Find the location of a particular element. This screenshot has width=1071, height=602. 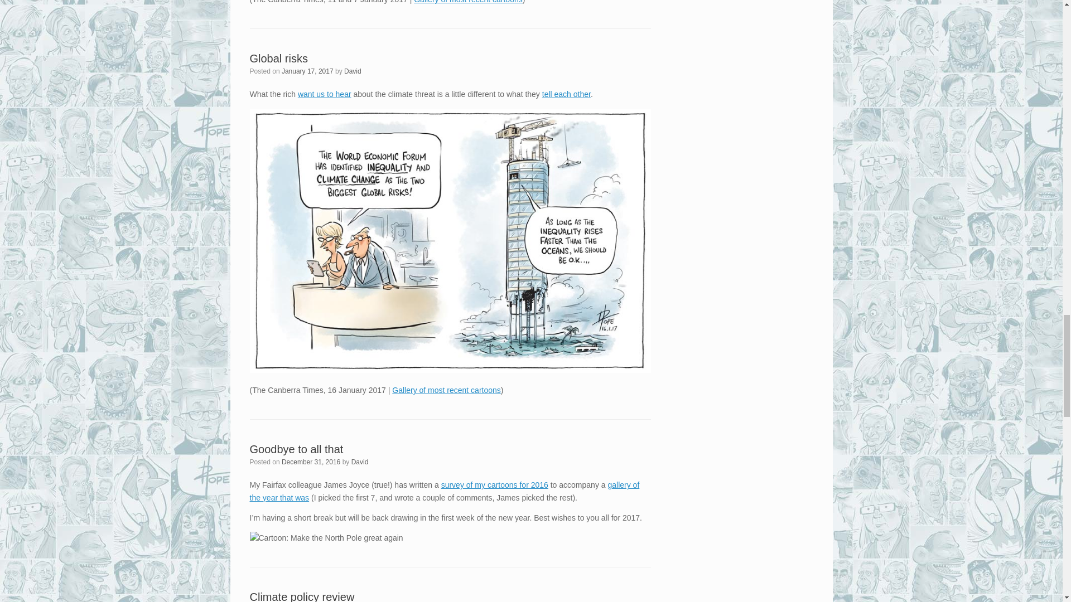

5:06 pm is located at coordinates (311, 462).